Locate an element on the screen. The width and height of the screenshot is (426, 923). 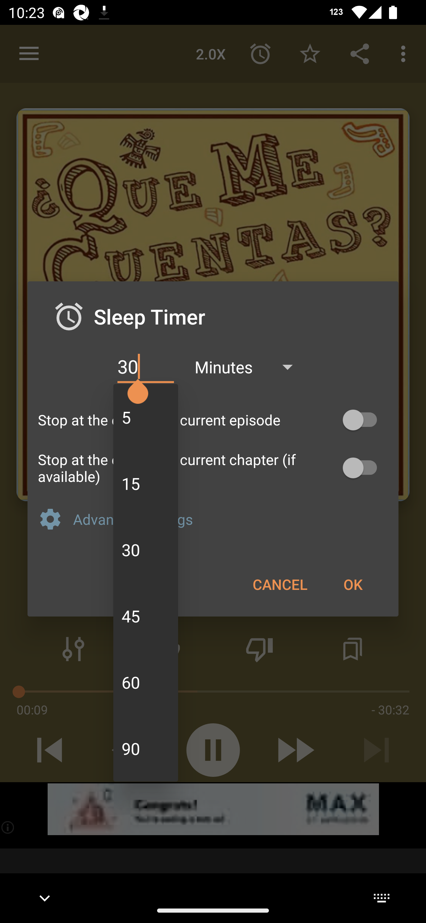
Advanced settings is located at coordinates (230, 519).